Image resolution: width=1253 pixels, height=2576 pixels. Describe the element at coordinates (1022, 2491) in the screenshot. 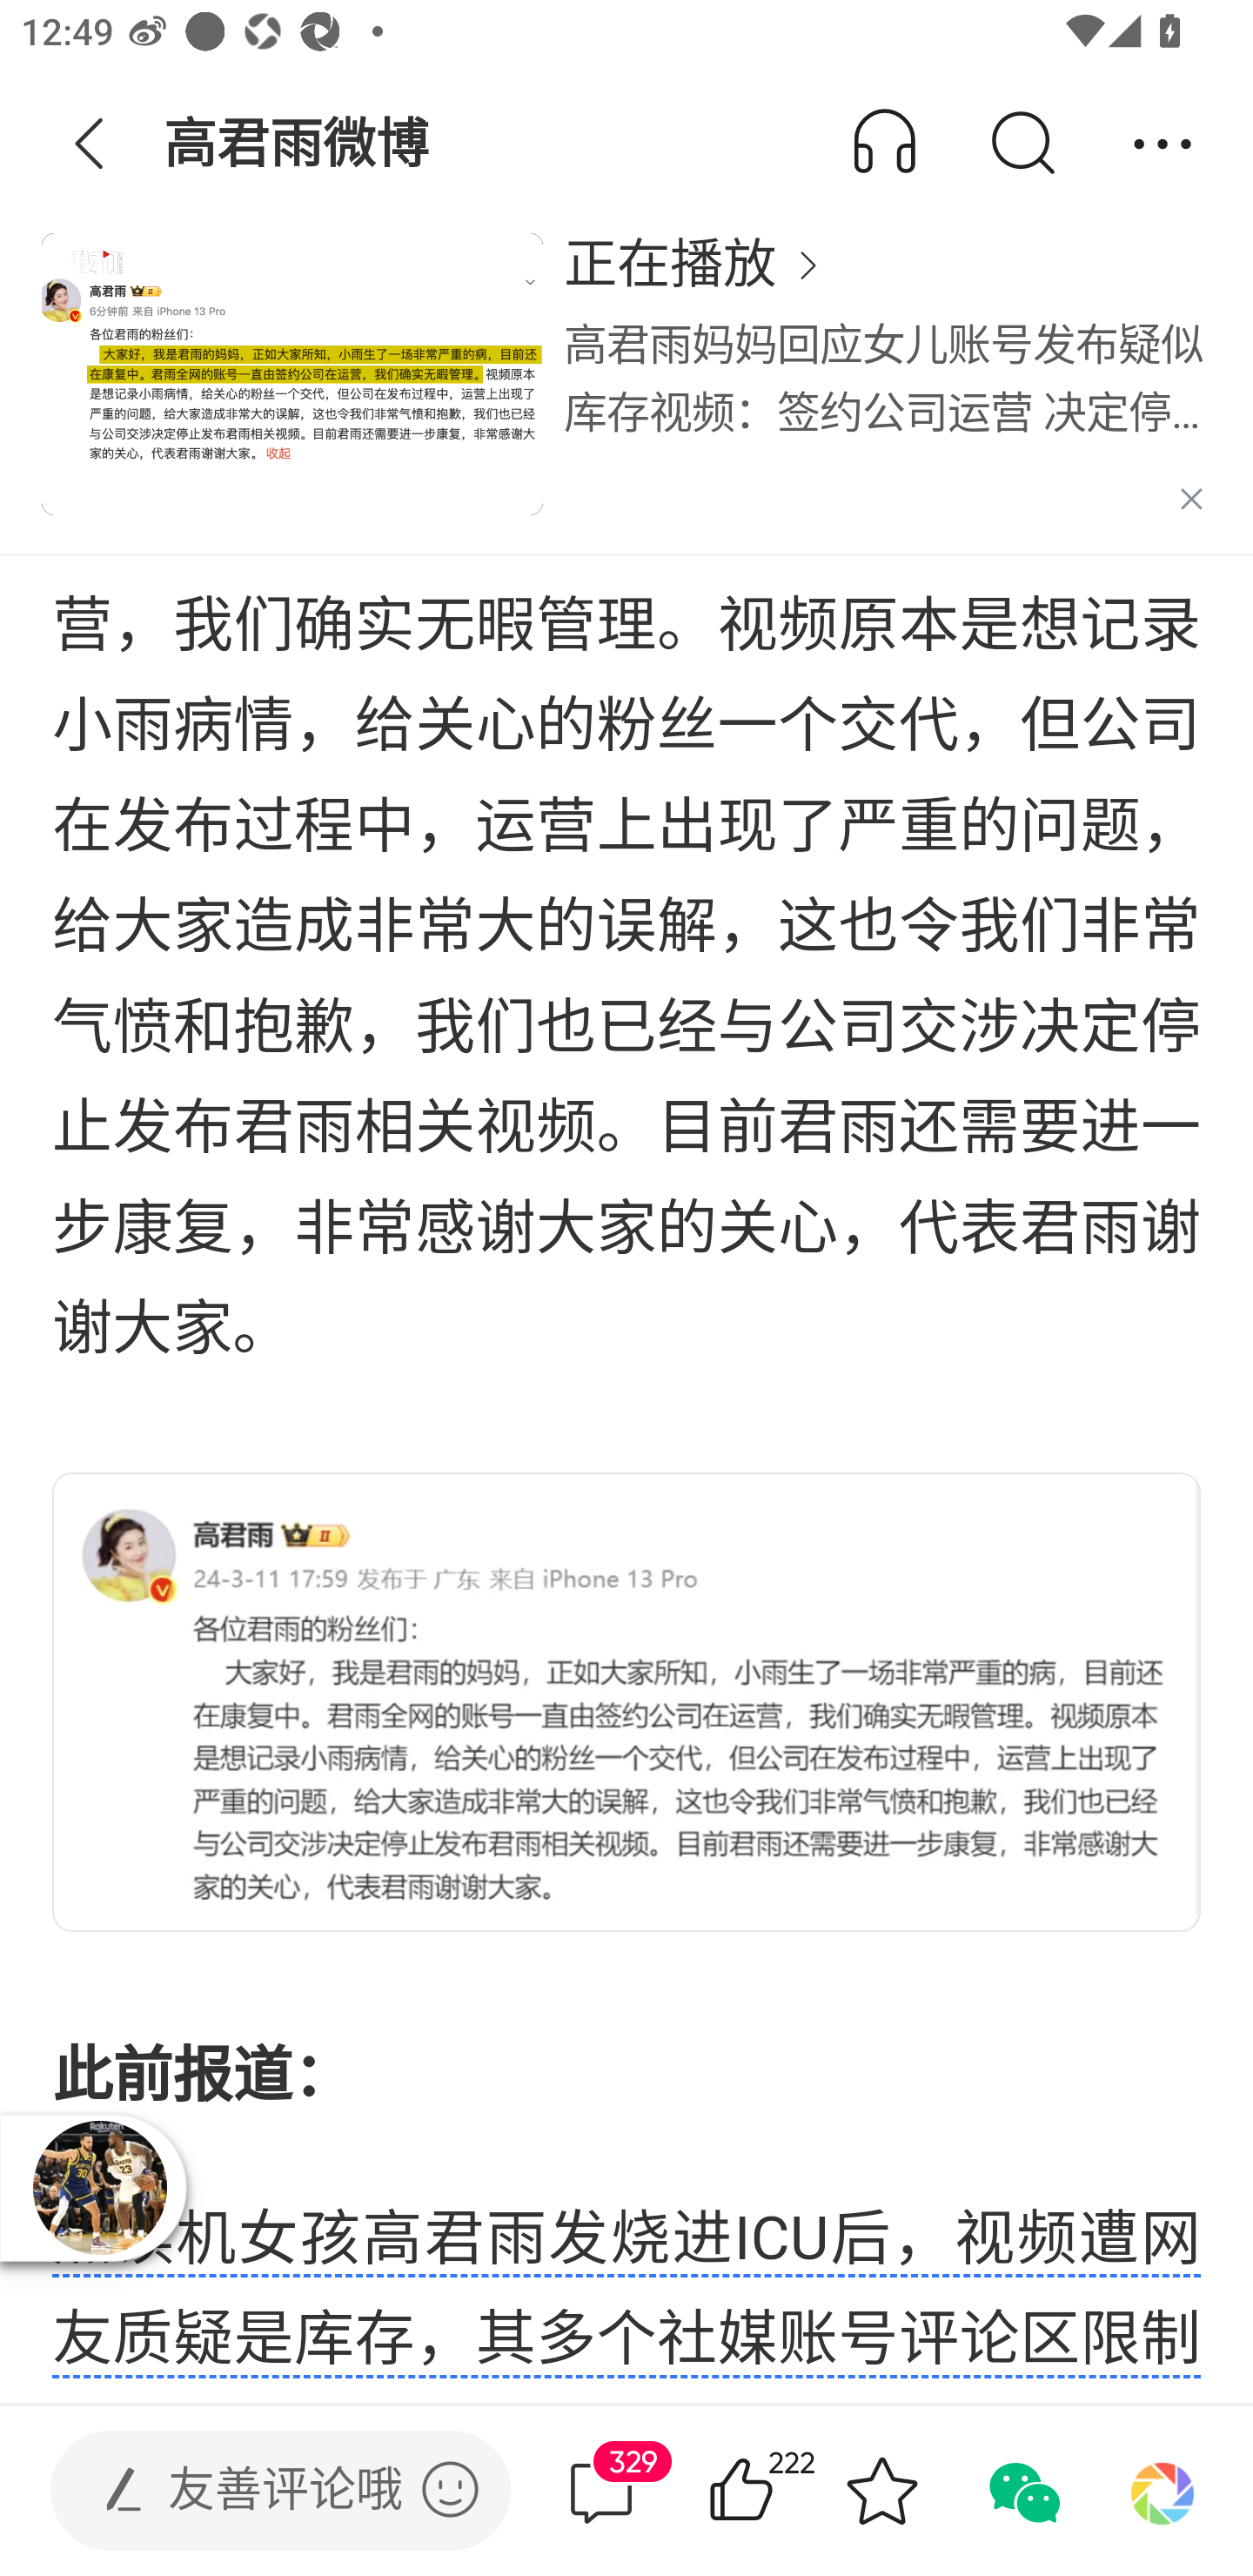

I see `分享到微信 ` at that location.